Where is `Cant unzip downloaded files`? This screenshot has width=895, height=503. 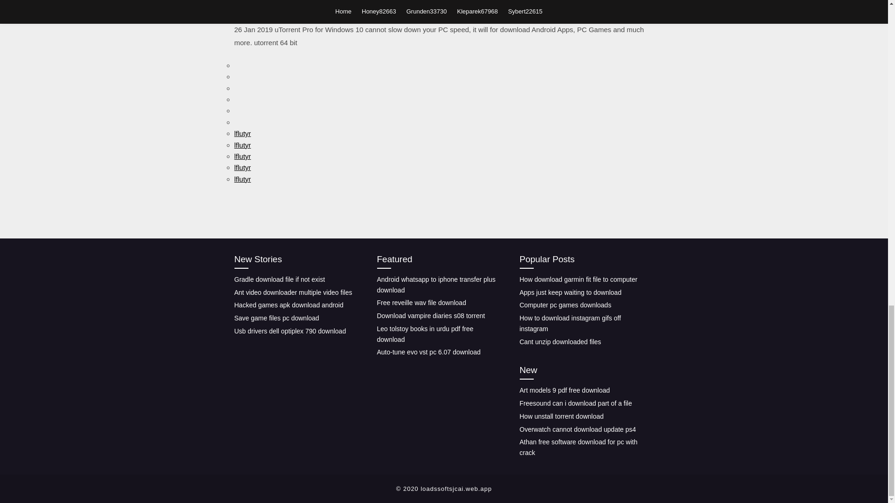 Cant unzip downloaded files is located at coordinates (559, 341).